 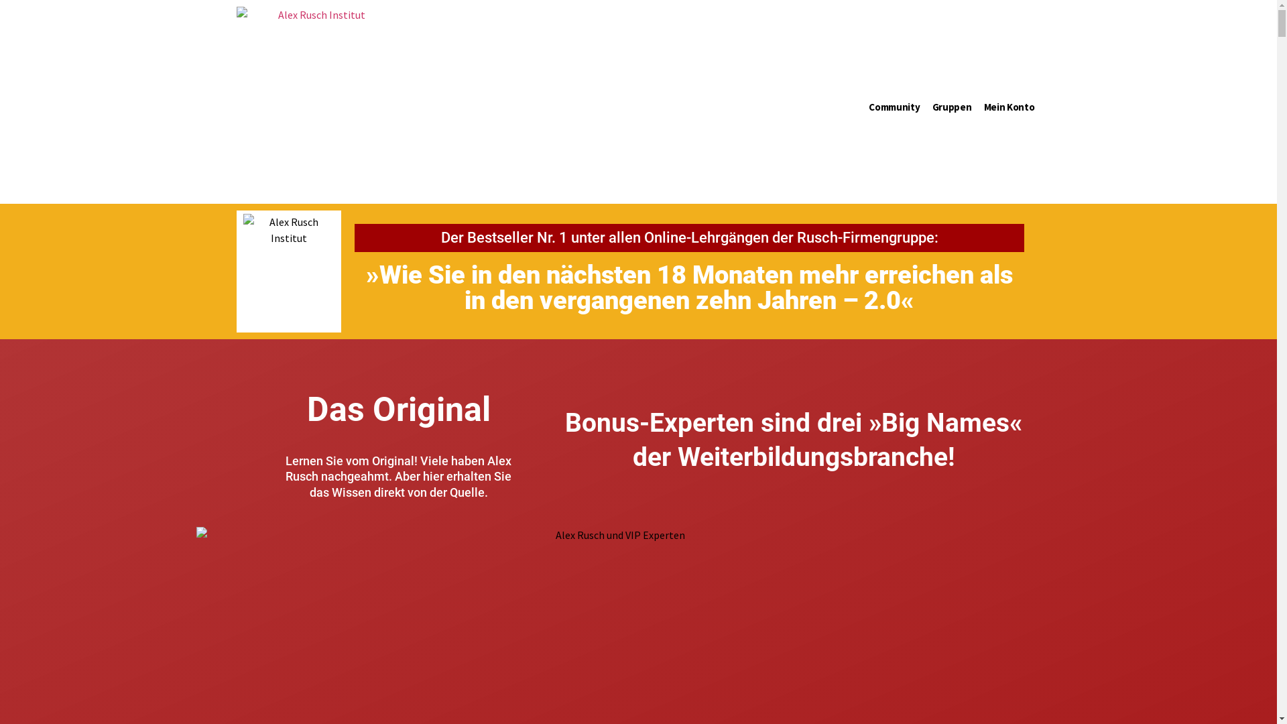 What do you see at coordinates (894, 107) in the screenshot?
I see `Community` at bounding box center [894, 107].